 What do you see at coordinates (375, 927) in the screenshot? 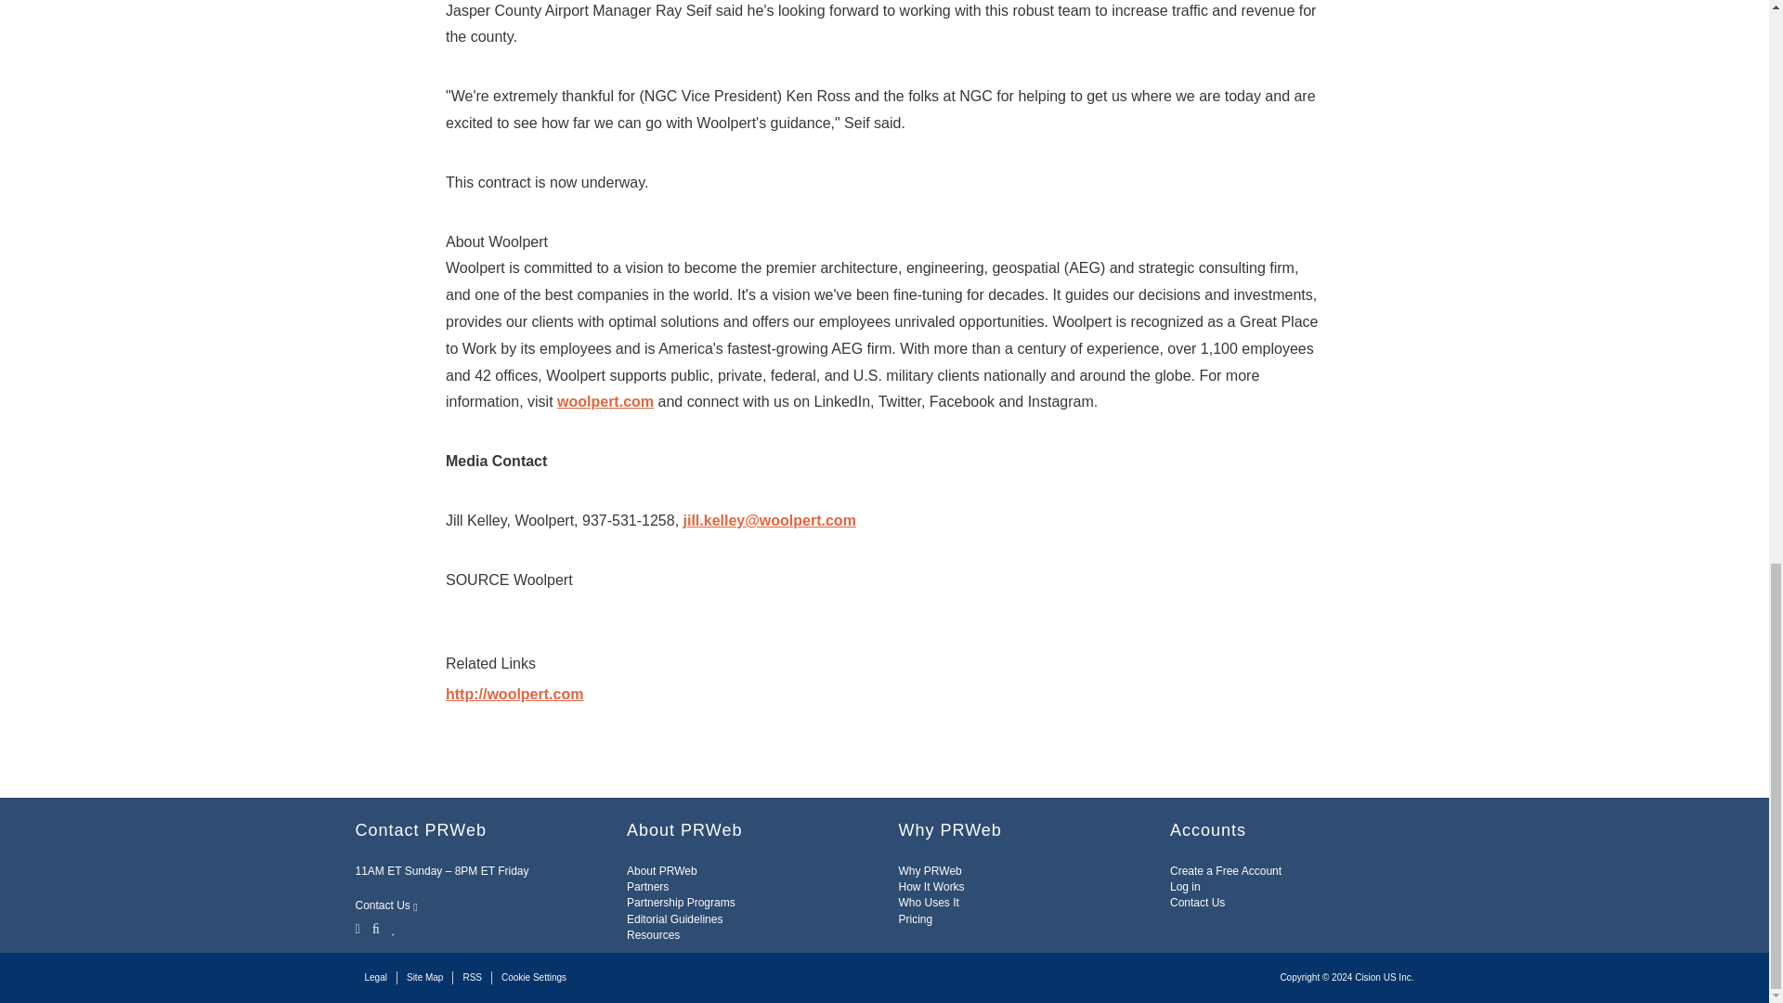
I see `Facebook` at bounding box center [375, 927].